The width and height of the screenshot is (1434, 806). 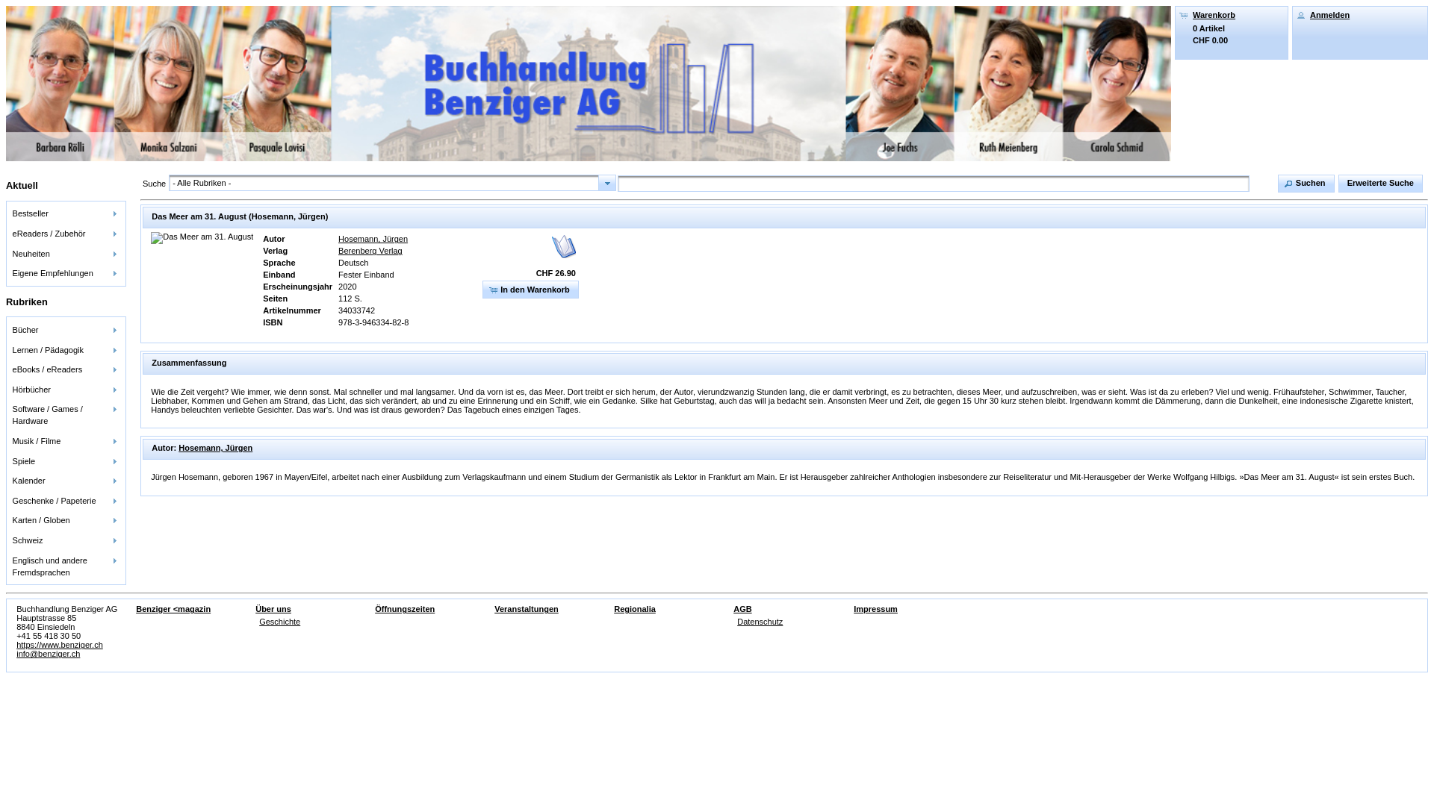 I want to click on Regionalia, so click(x=635, y=609).